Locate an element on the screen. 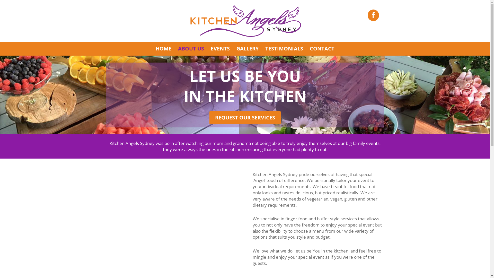 The width and height of the screenshot is (494, 278). CONTACT is located at coordinates (322, 51).